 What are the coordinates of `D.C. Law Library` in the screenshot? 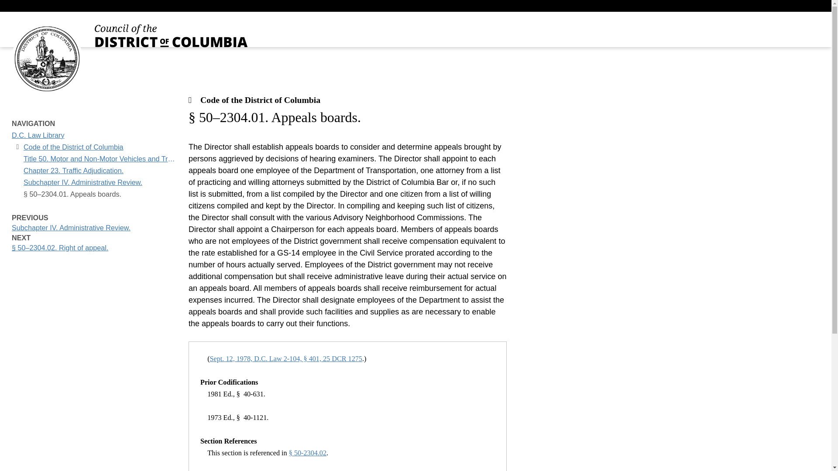 It's located at (73, 147).